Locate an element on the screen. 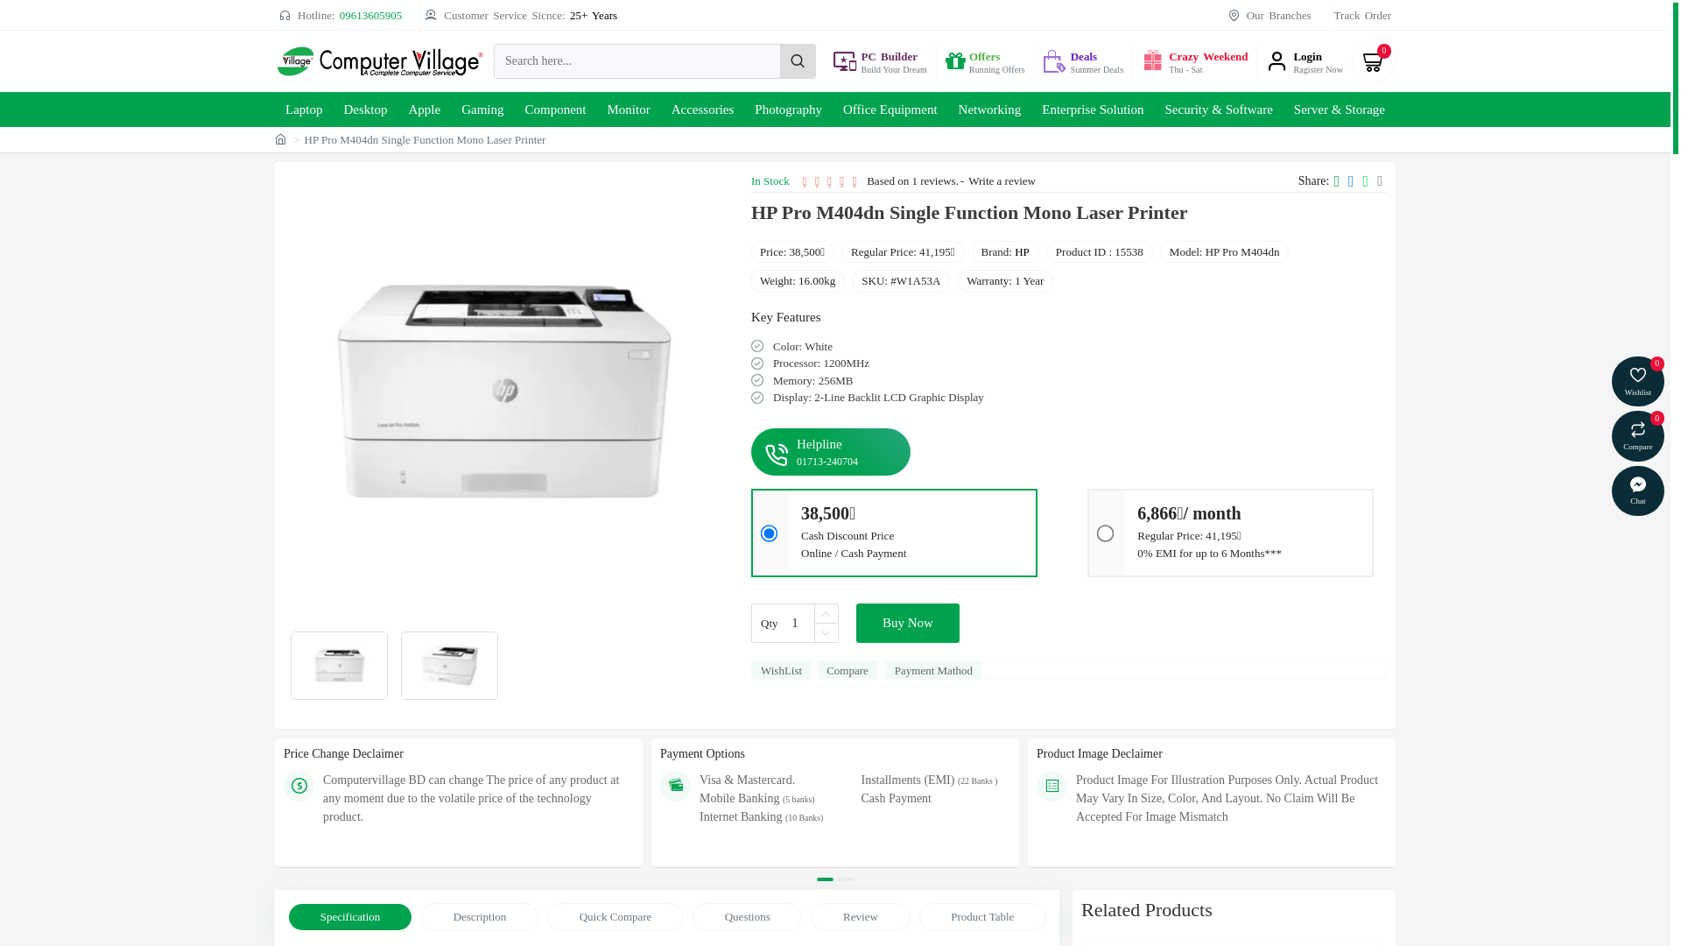 The width and height of the screenshot is (1681, 946). Buy Now is located at coordinates (908, 624).